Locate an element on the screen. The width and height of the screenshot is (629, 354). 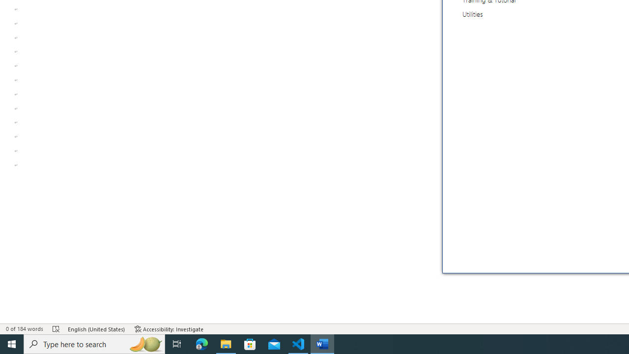
Spell checker and Grammar checker by Scribens icon is located at coordinates (559, 188).